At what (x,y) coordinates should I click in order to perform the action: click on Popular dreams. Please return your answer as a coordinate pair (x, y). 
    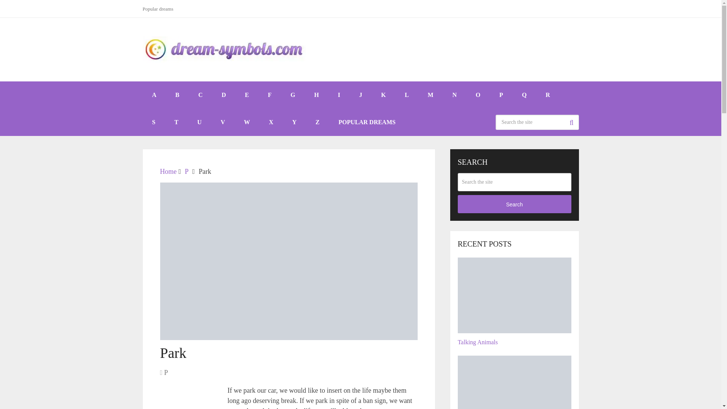
    Looking at the image, I should click on (161, 9).